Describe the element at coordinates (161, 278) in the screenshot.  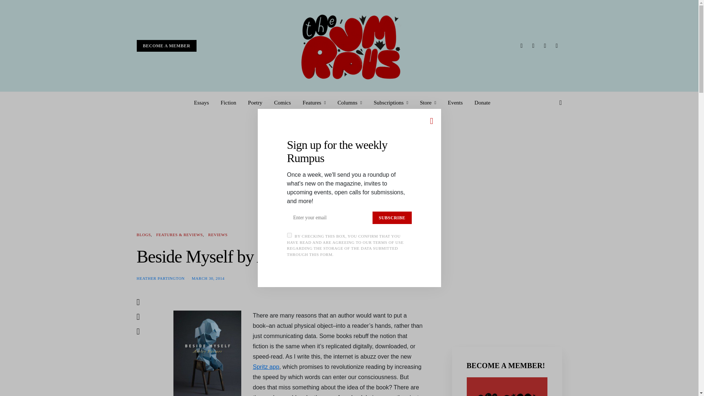
I see `View all posts by Heather Partington` at that location.